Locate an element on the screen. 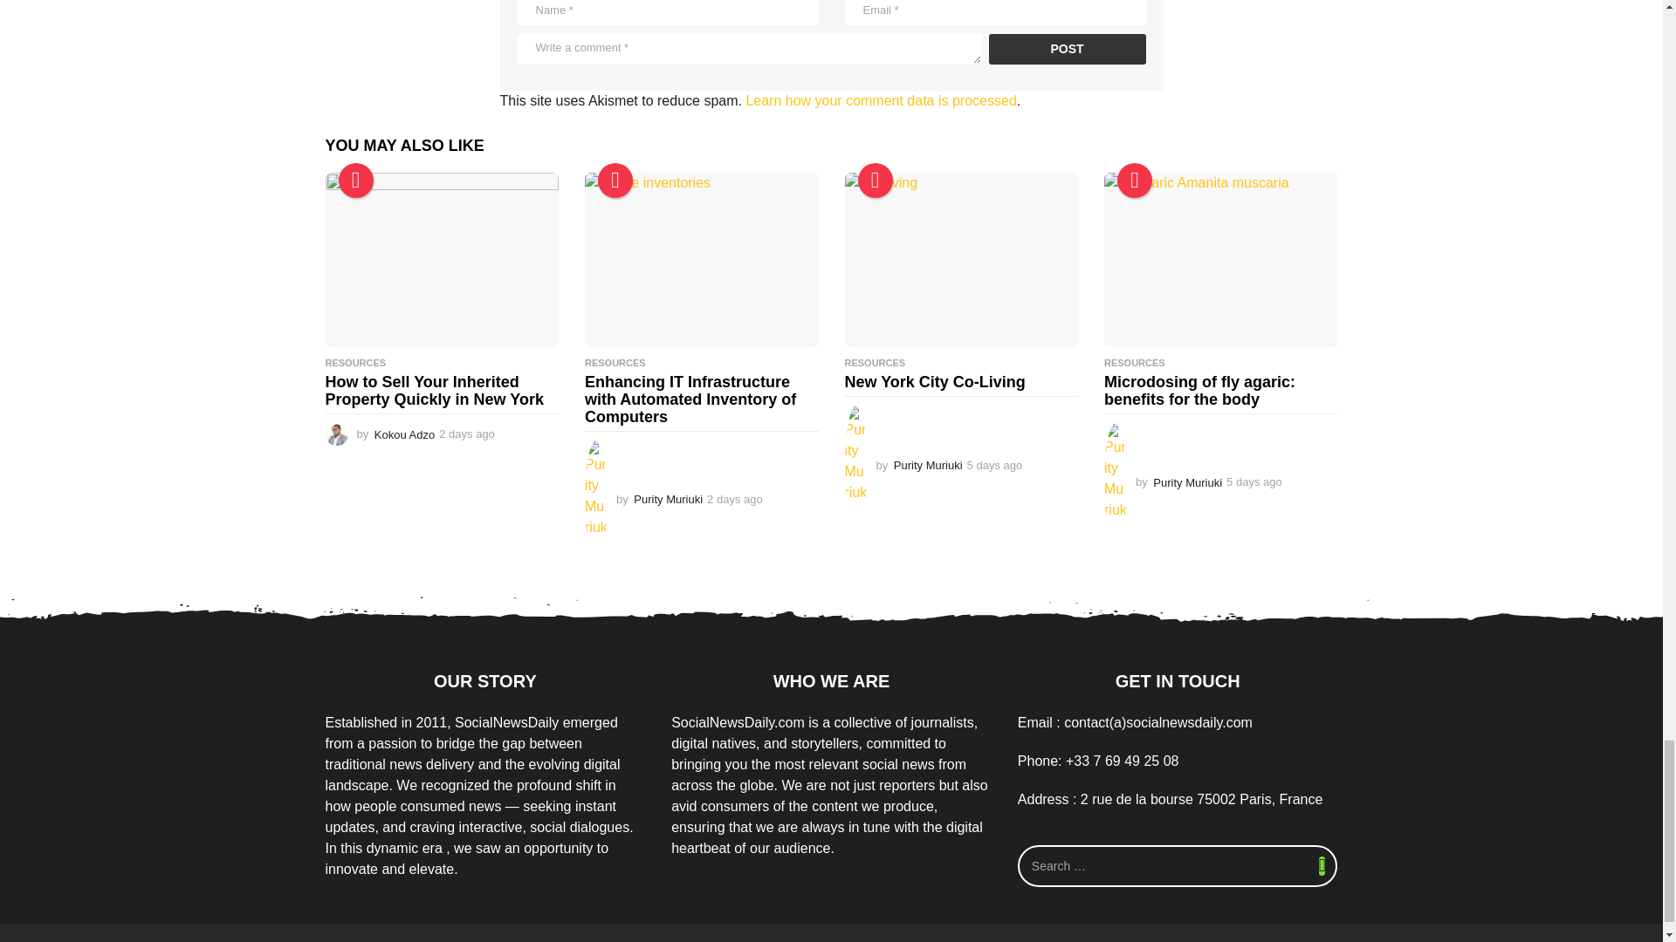 The width and height of the screenshot is (1676, 942). Hot is located at coordinates (874, 180).